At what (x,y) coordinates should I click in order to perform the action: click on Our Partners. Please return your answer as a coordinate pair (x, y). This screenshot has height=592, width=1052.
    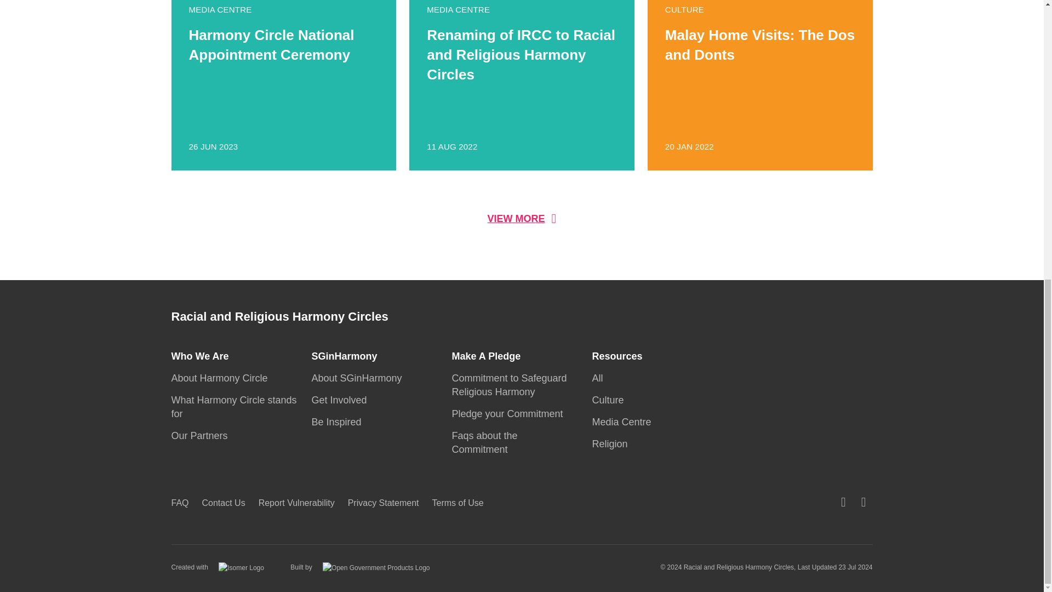
    Looking at the image, I should click on (359, 378).